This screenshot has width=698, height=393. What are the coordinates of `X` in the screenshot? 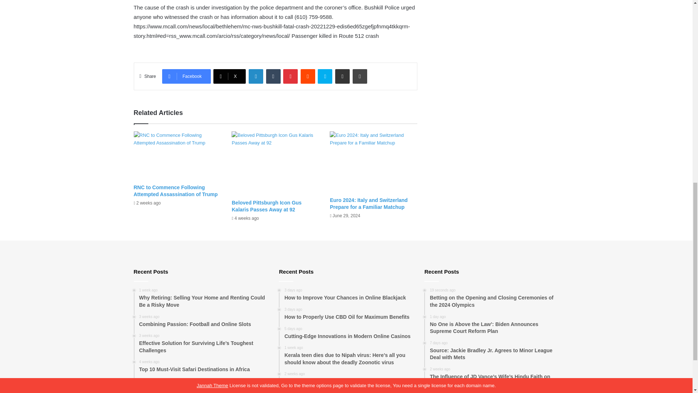 It's located at (229, 76).